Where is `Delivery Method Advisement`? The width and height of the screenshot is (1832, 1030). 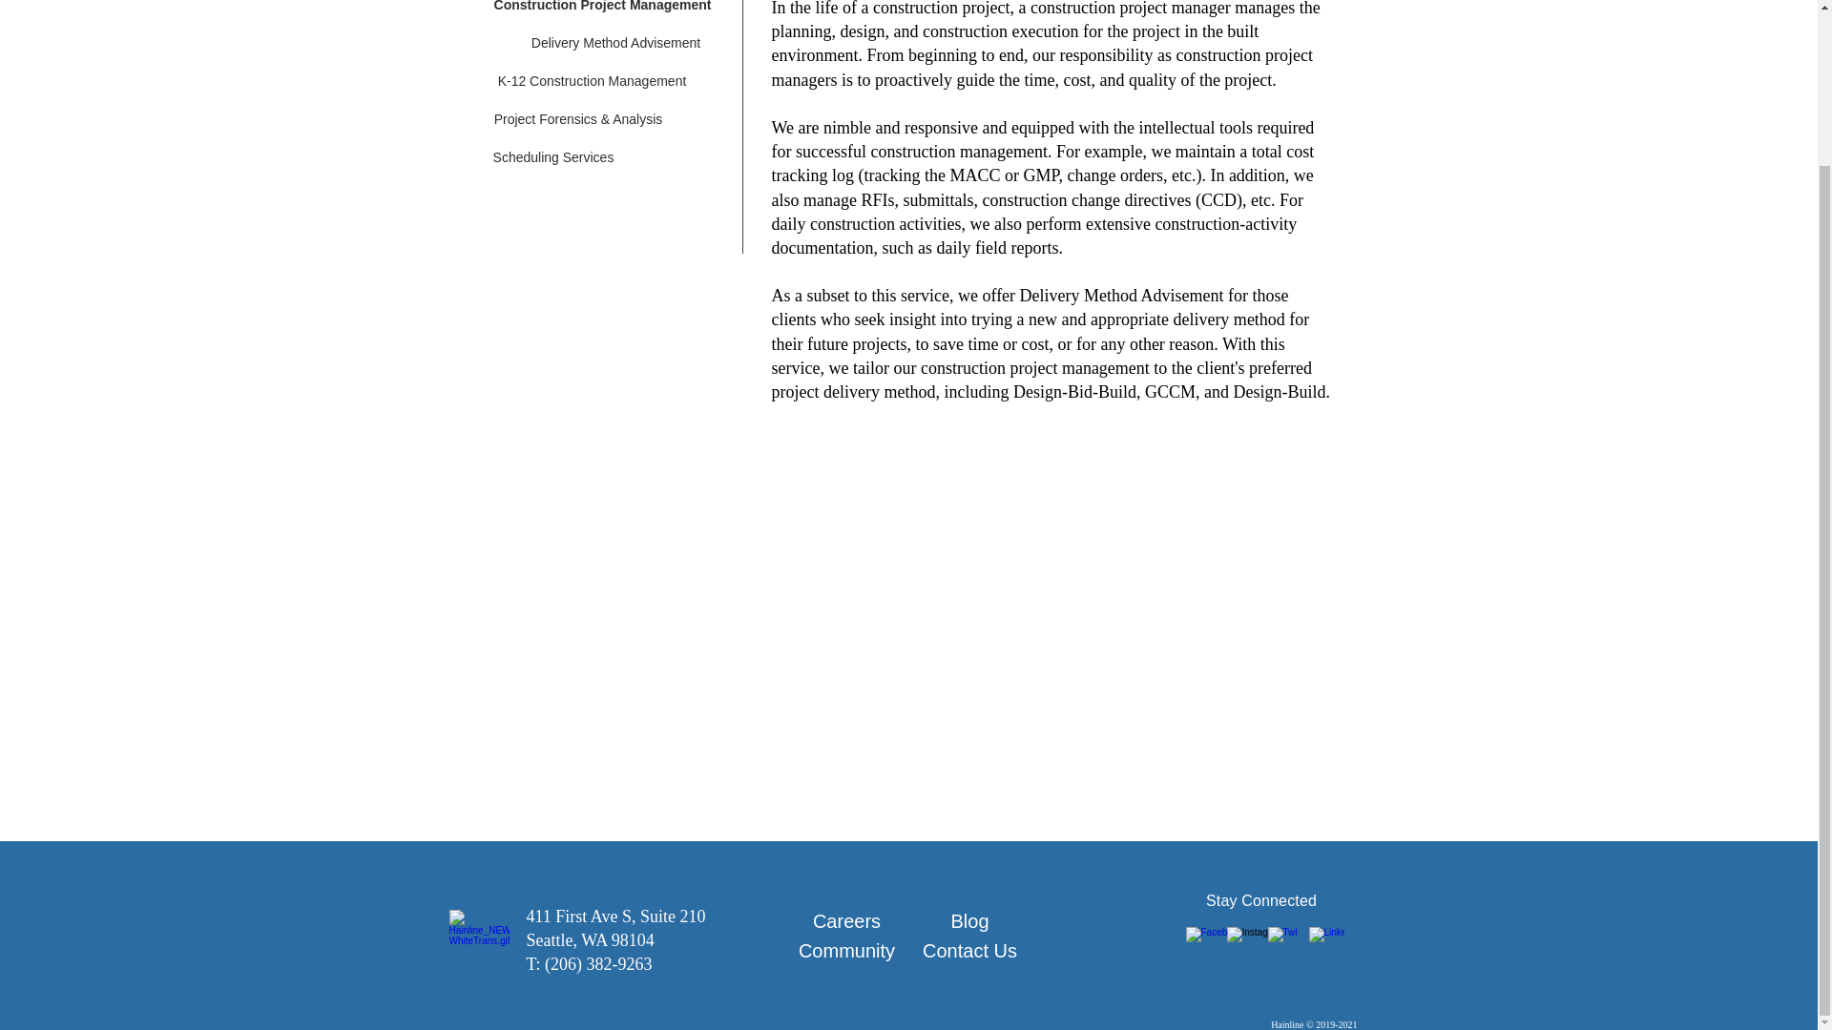 Delivery Method Advisement is located at coordinates (1122, 296).